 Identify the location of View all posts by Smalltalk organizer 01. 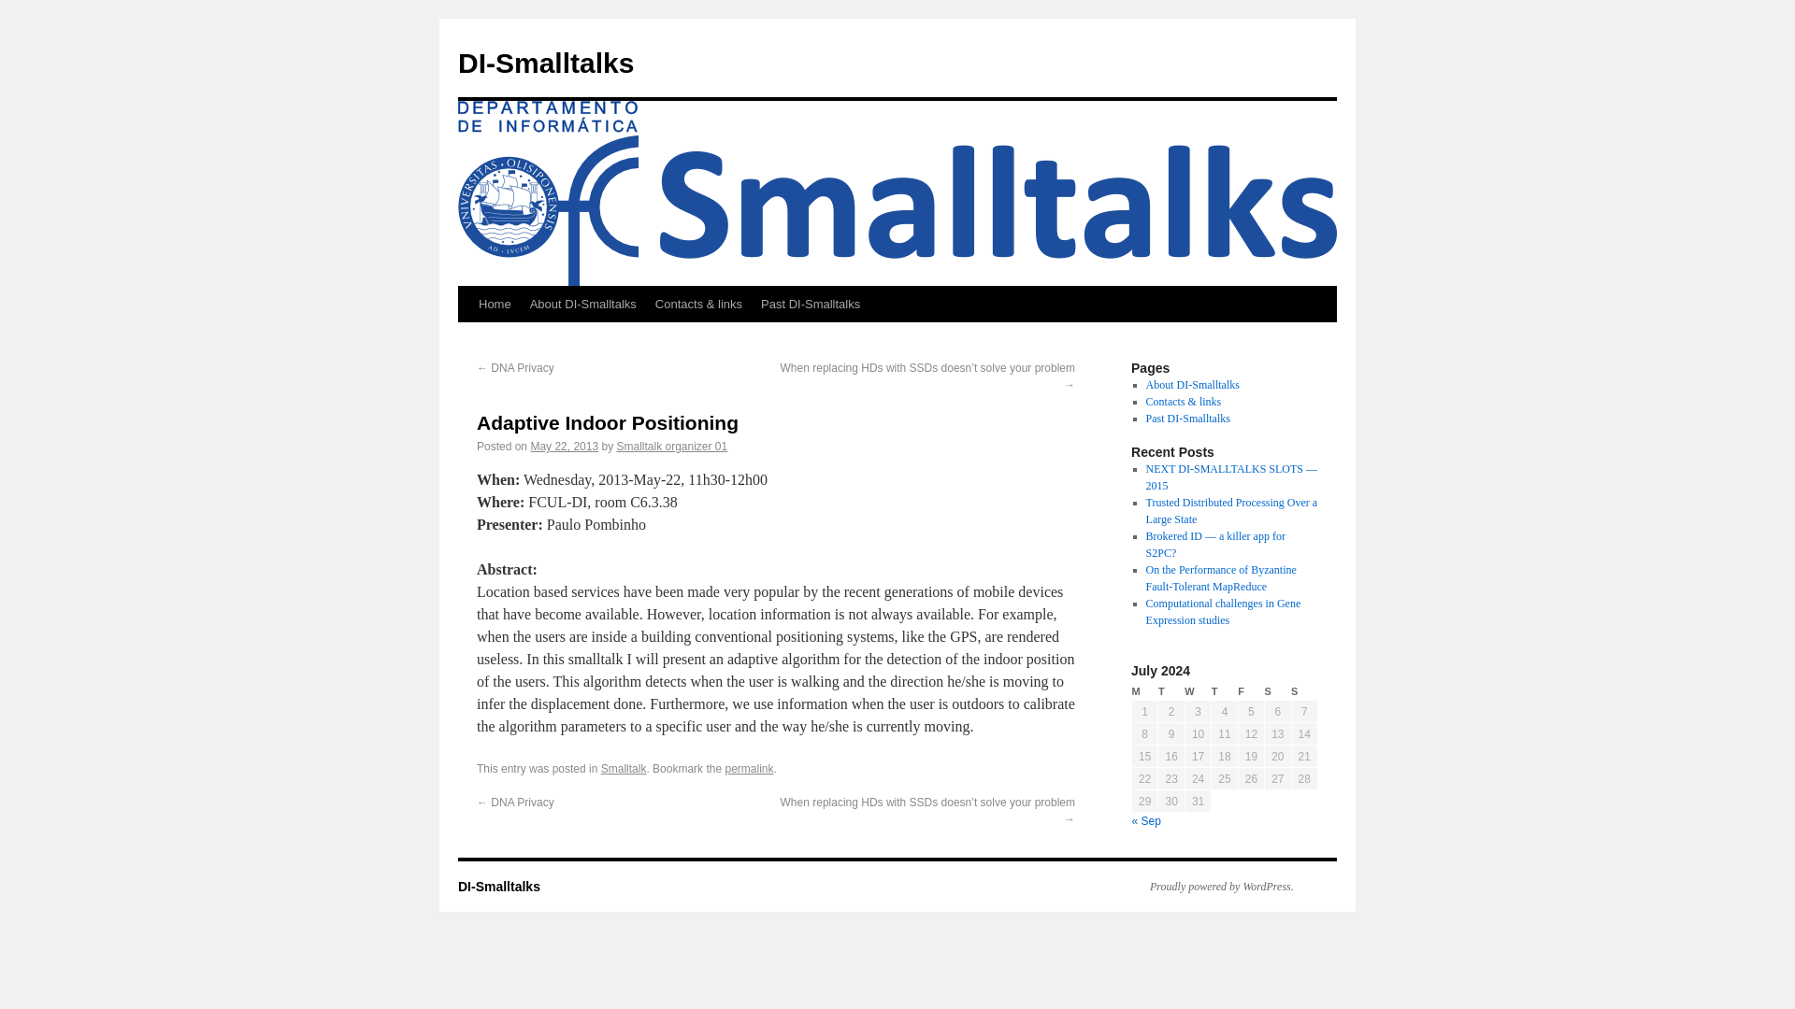
(671, 446).